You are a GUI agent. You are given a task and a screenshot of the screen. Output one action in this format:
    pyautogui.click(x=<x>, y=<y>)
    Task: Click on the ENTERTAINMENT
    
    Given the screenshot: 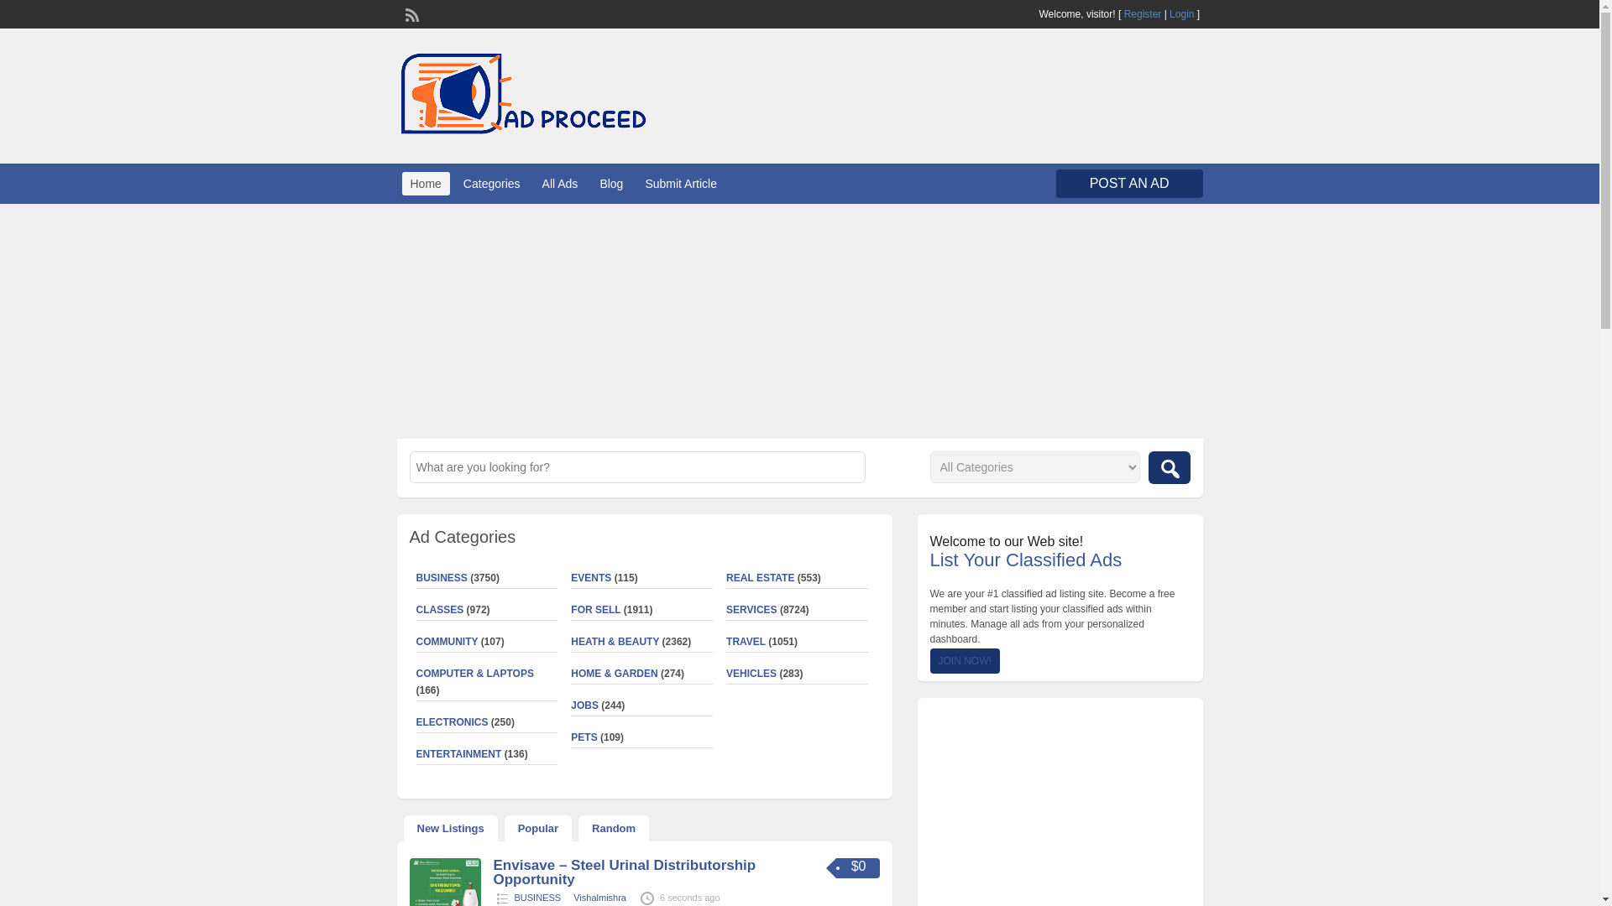 What is the action you would take?
    pyautogui.click(x=458, y=754)
    